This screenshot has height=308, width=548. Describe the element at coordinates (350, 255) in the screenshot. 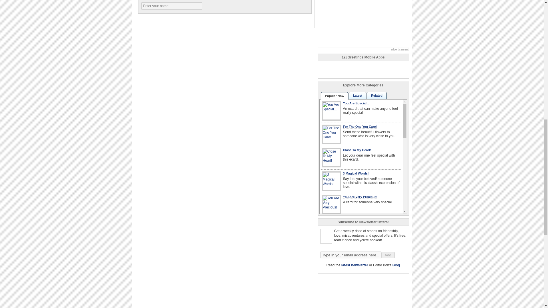

I see `Type in your email address here...` at that location.